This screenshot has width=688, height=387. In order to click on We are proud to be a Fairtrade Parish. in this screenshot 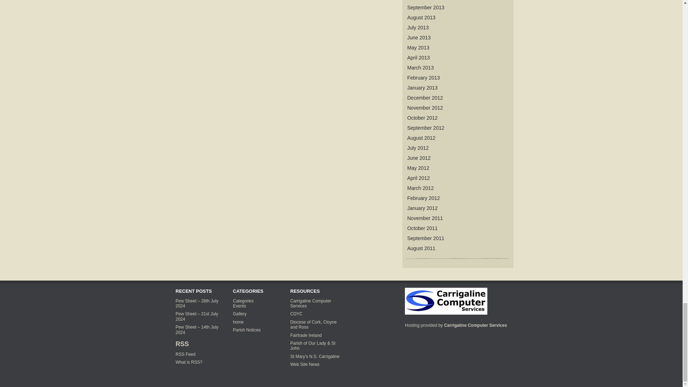, I will do `click(306, 335)`.